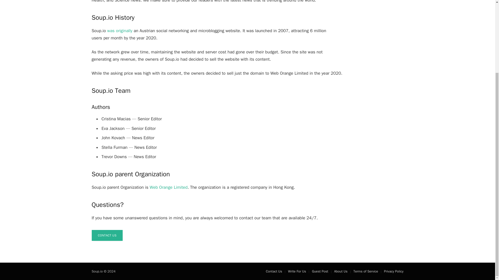 This screenshot has height=280, width=499. Describe the element at coordinates (168, 187) in the screenshot. I see `Web Orange Limited` at that location.